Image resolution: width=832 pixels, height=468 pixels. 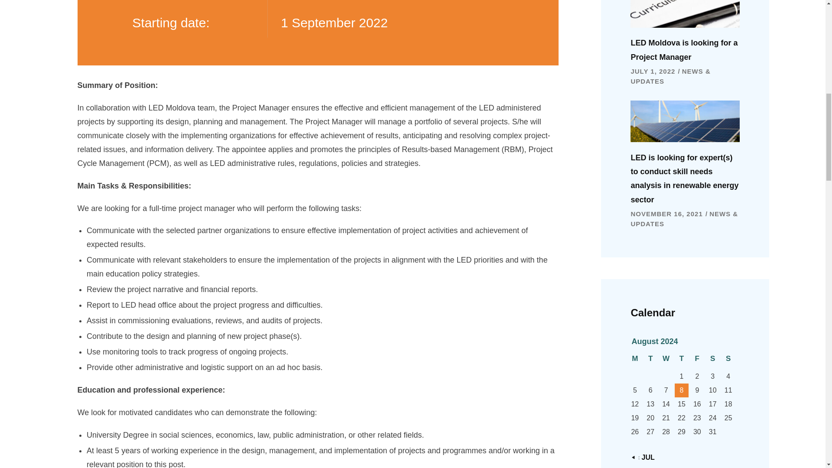 What do you see at coordinates (728, 361) in the screenshot?
I see `Sunday` at bounding box center [728, 361].